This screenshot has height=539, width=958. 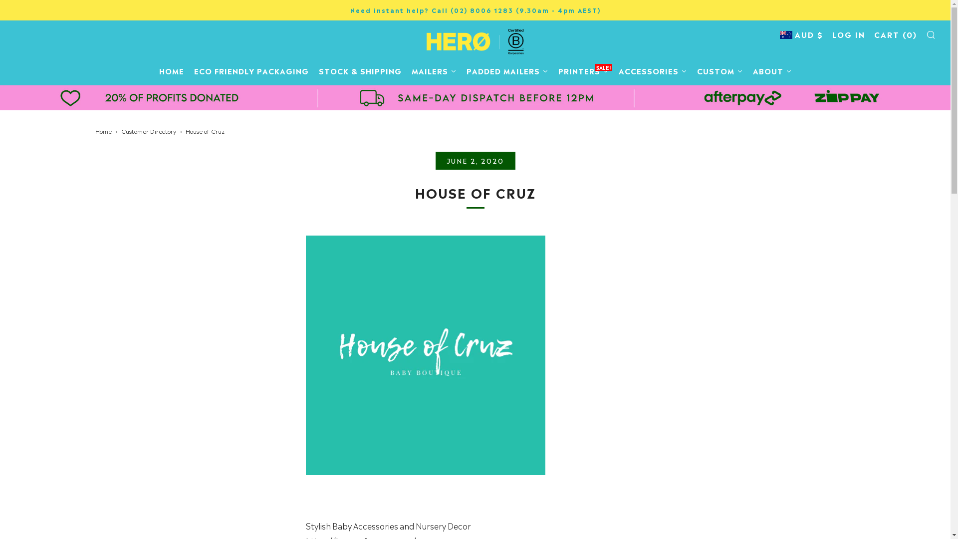 What do you see at coordinates (434, 71) in the screenshot?
I see `MAILERS` at bounding box center [434, 71].